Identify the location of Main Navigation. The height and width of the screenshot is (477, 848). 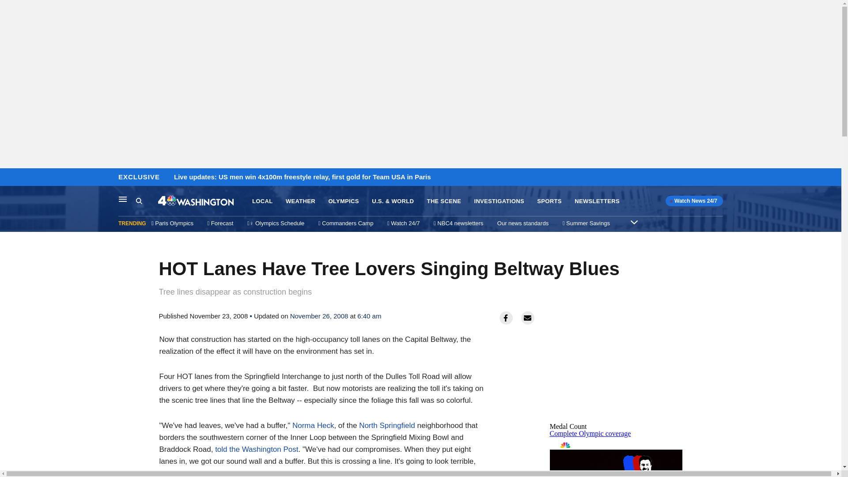
(123, 199).